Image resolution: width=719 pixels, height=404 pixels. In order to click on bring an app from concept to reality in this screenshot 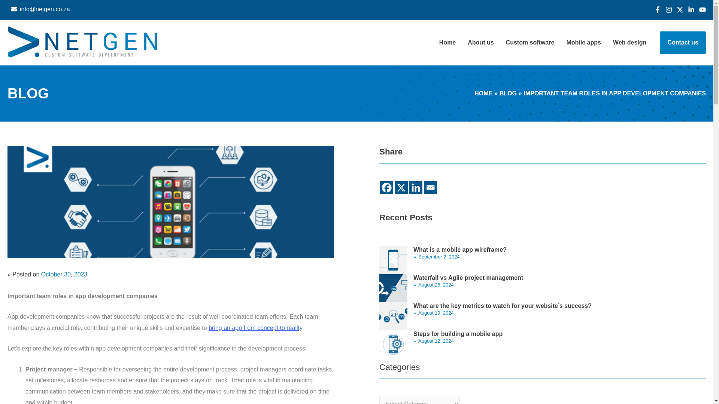, I will do `click(255, 328)`.